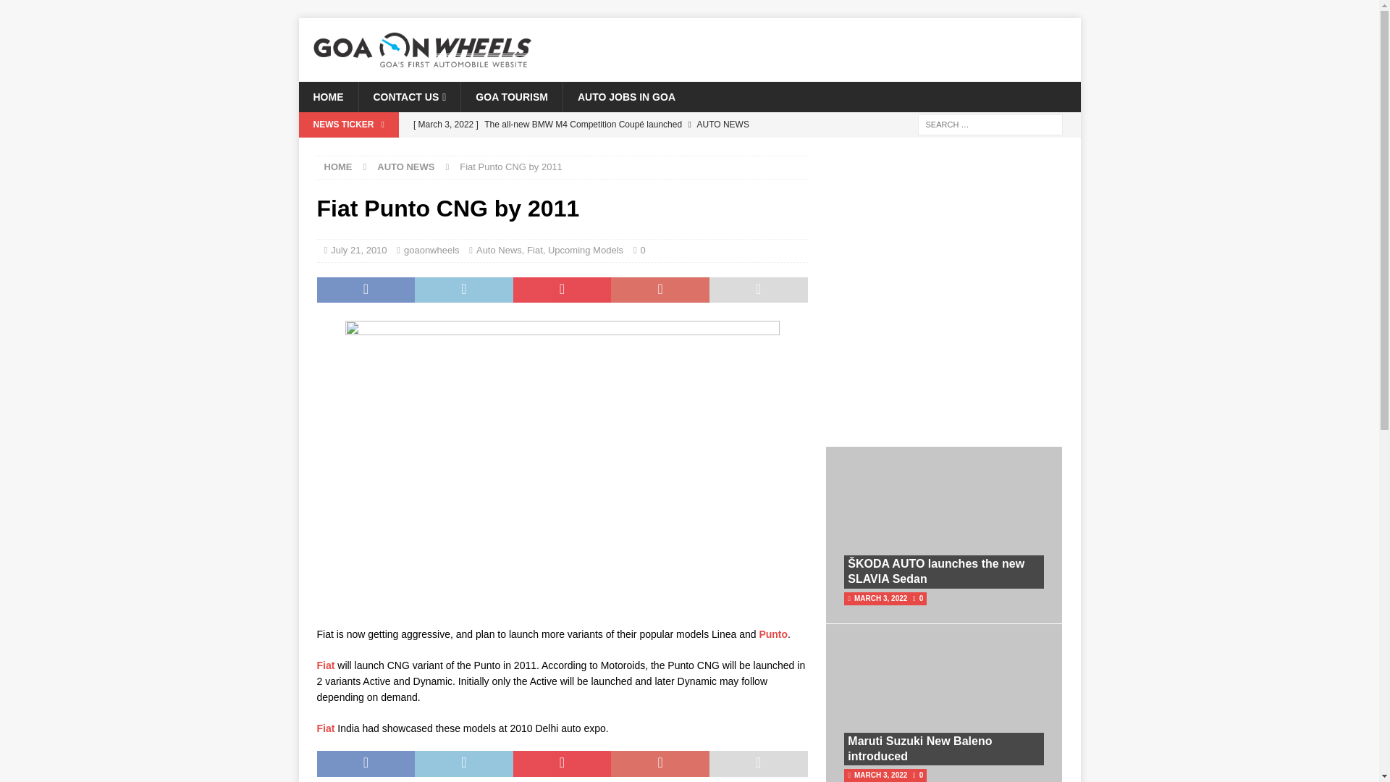 The image size is (1390, 782). I want to click on Fiat, so click(534, 251).